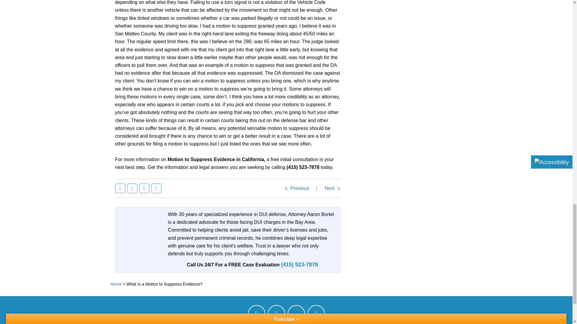 The height and width of the screenshot is (324, 577). I want to click on LinkedIn, so click(145, 188).